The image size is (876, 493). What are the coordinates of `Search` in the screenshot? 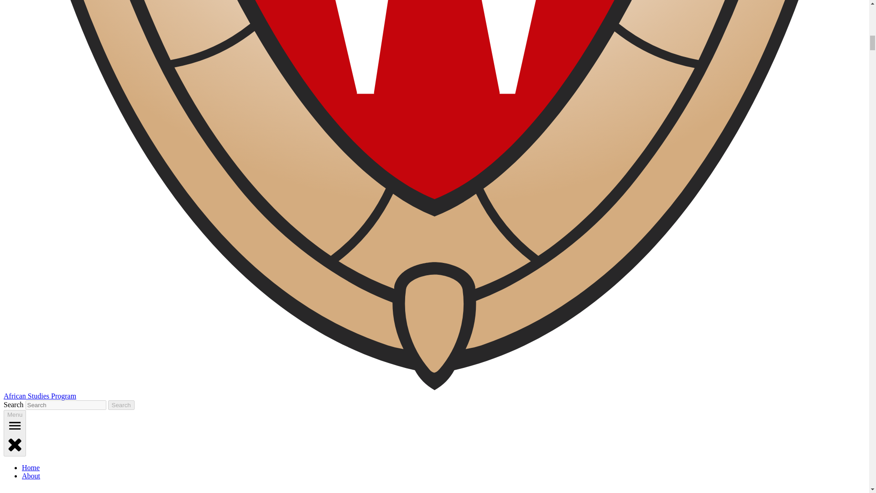 It's located at (121, 404).